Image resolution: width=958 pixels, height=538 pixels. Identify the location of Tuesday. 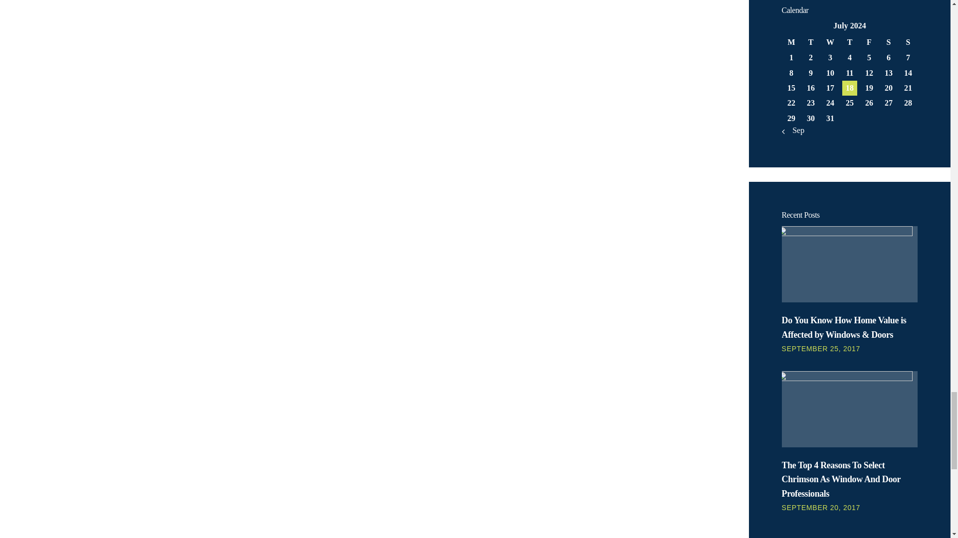
(811, 42).